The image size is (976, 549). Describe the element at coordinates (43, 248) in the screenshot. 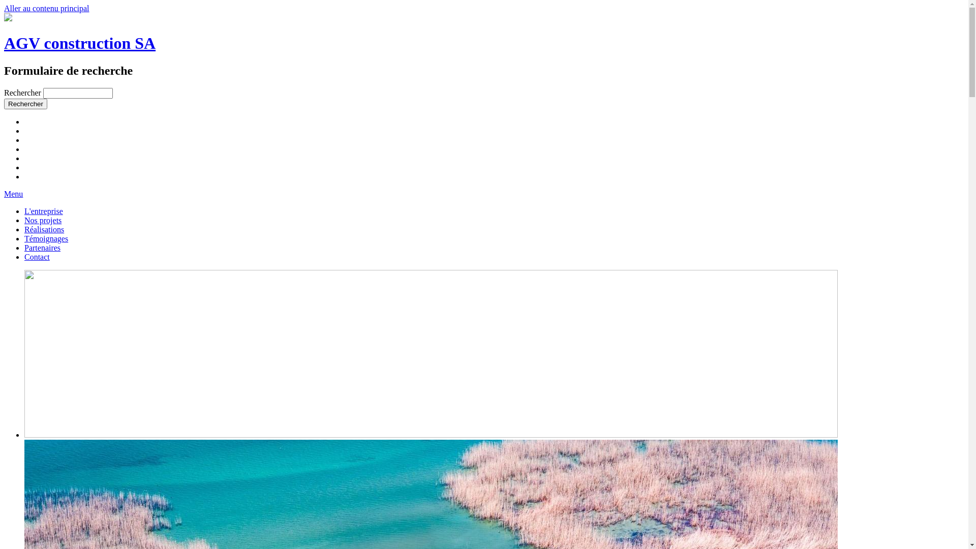

I see `Partenaires` at that location.